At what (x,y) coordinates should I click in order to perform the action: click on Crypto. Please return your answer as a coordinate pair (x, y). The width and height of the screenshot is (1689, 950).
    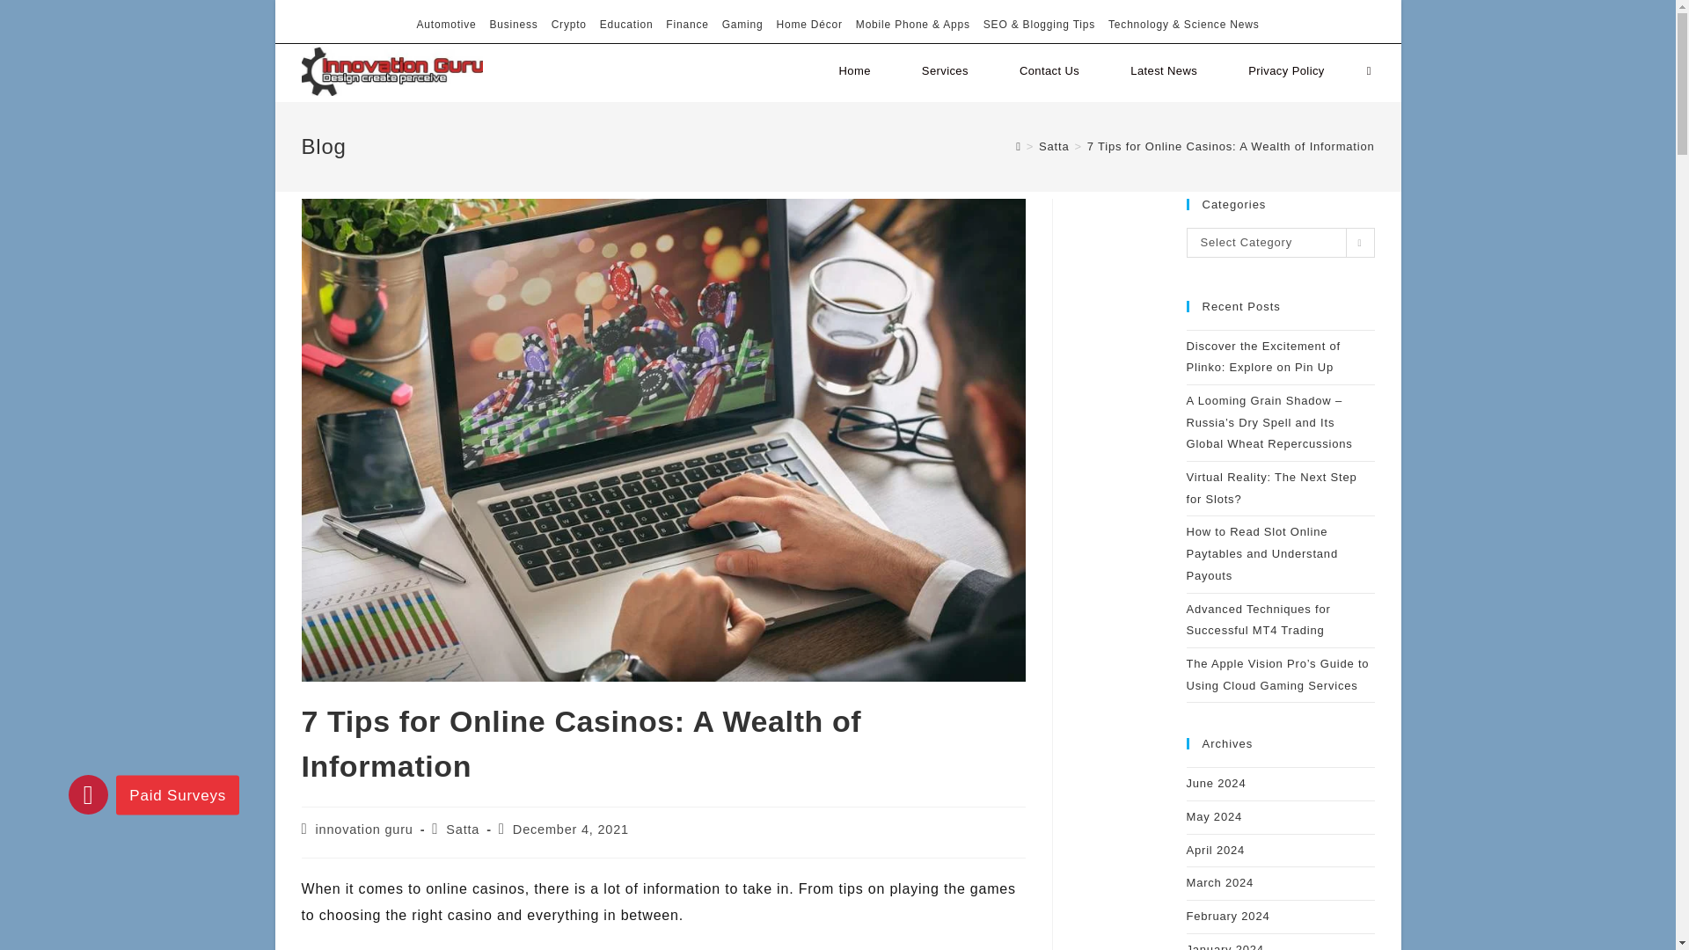
    Looking at the image, I should click on (568, 25).